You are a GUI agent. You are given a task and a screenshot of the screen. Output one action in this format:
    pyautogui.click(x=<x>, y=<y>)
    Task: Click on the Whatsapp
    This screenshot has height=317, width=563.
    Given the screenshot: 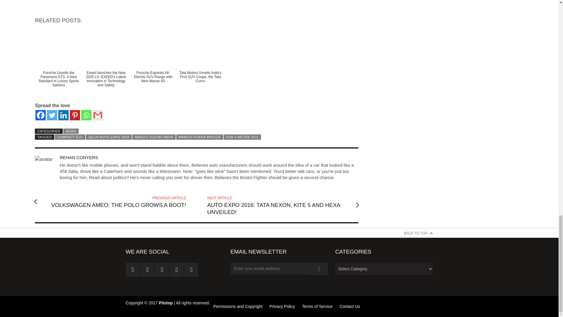 What is the action you would take?
    pyautogui.click(x=86, y=115)
    